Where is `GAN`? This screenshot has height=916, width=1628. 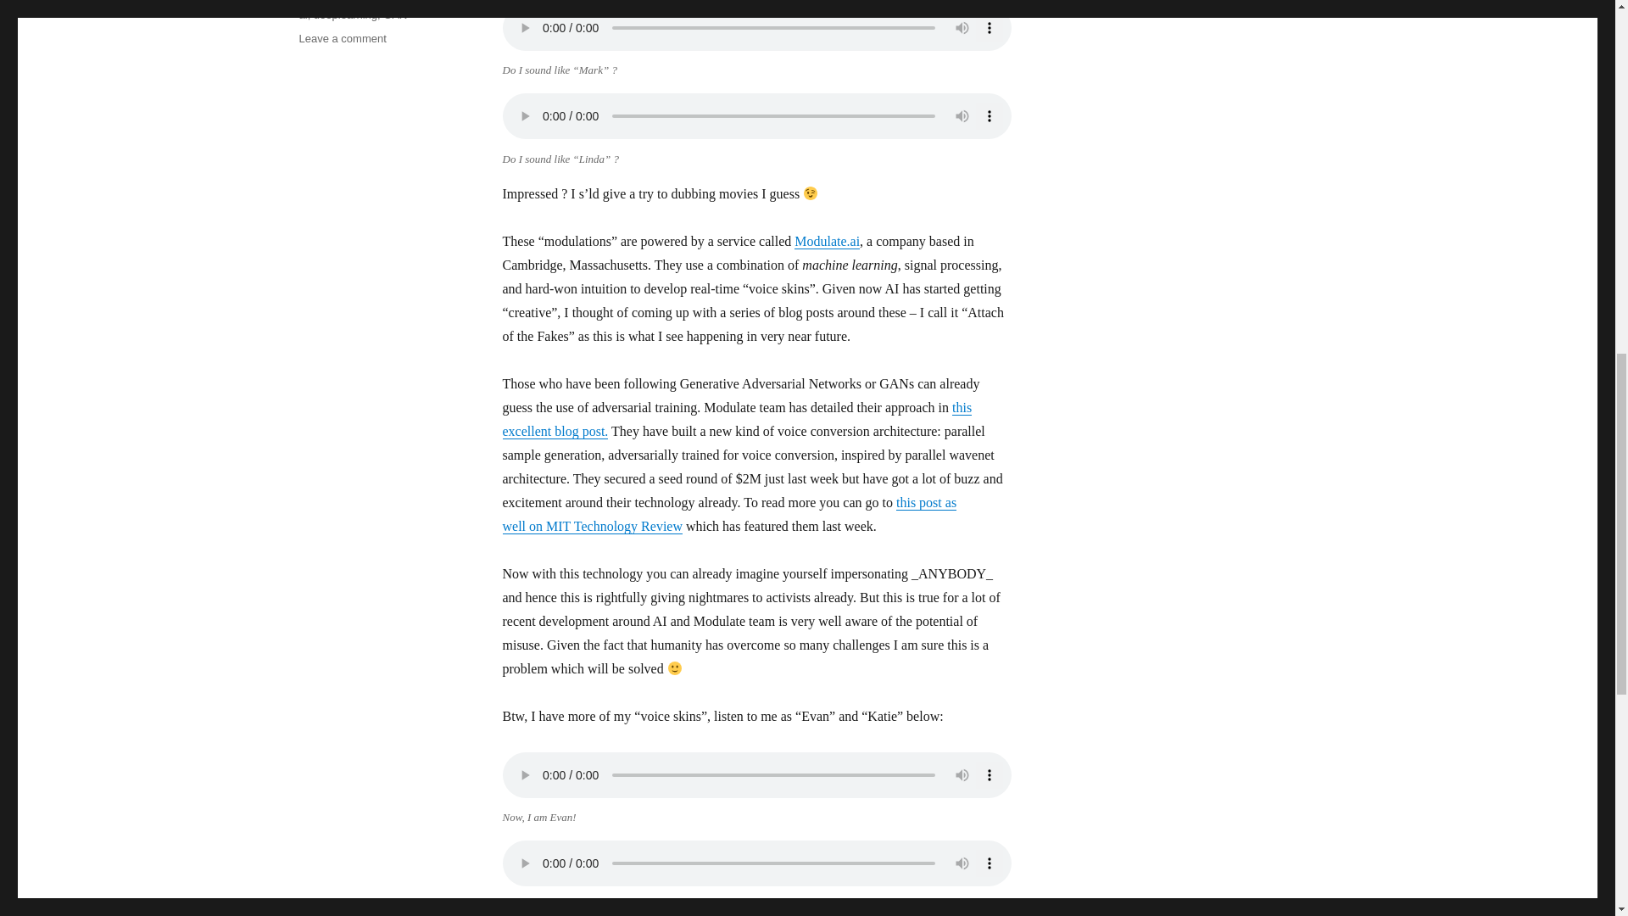 GAN is located at coordinates (395, 14).